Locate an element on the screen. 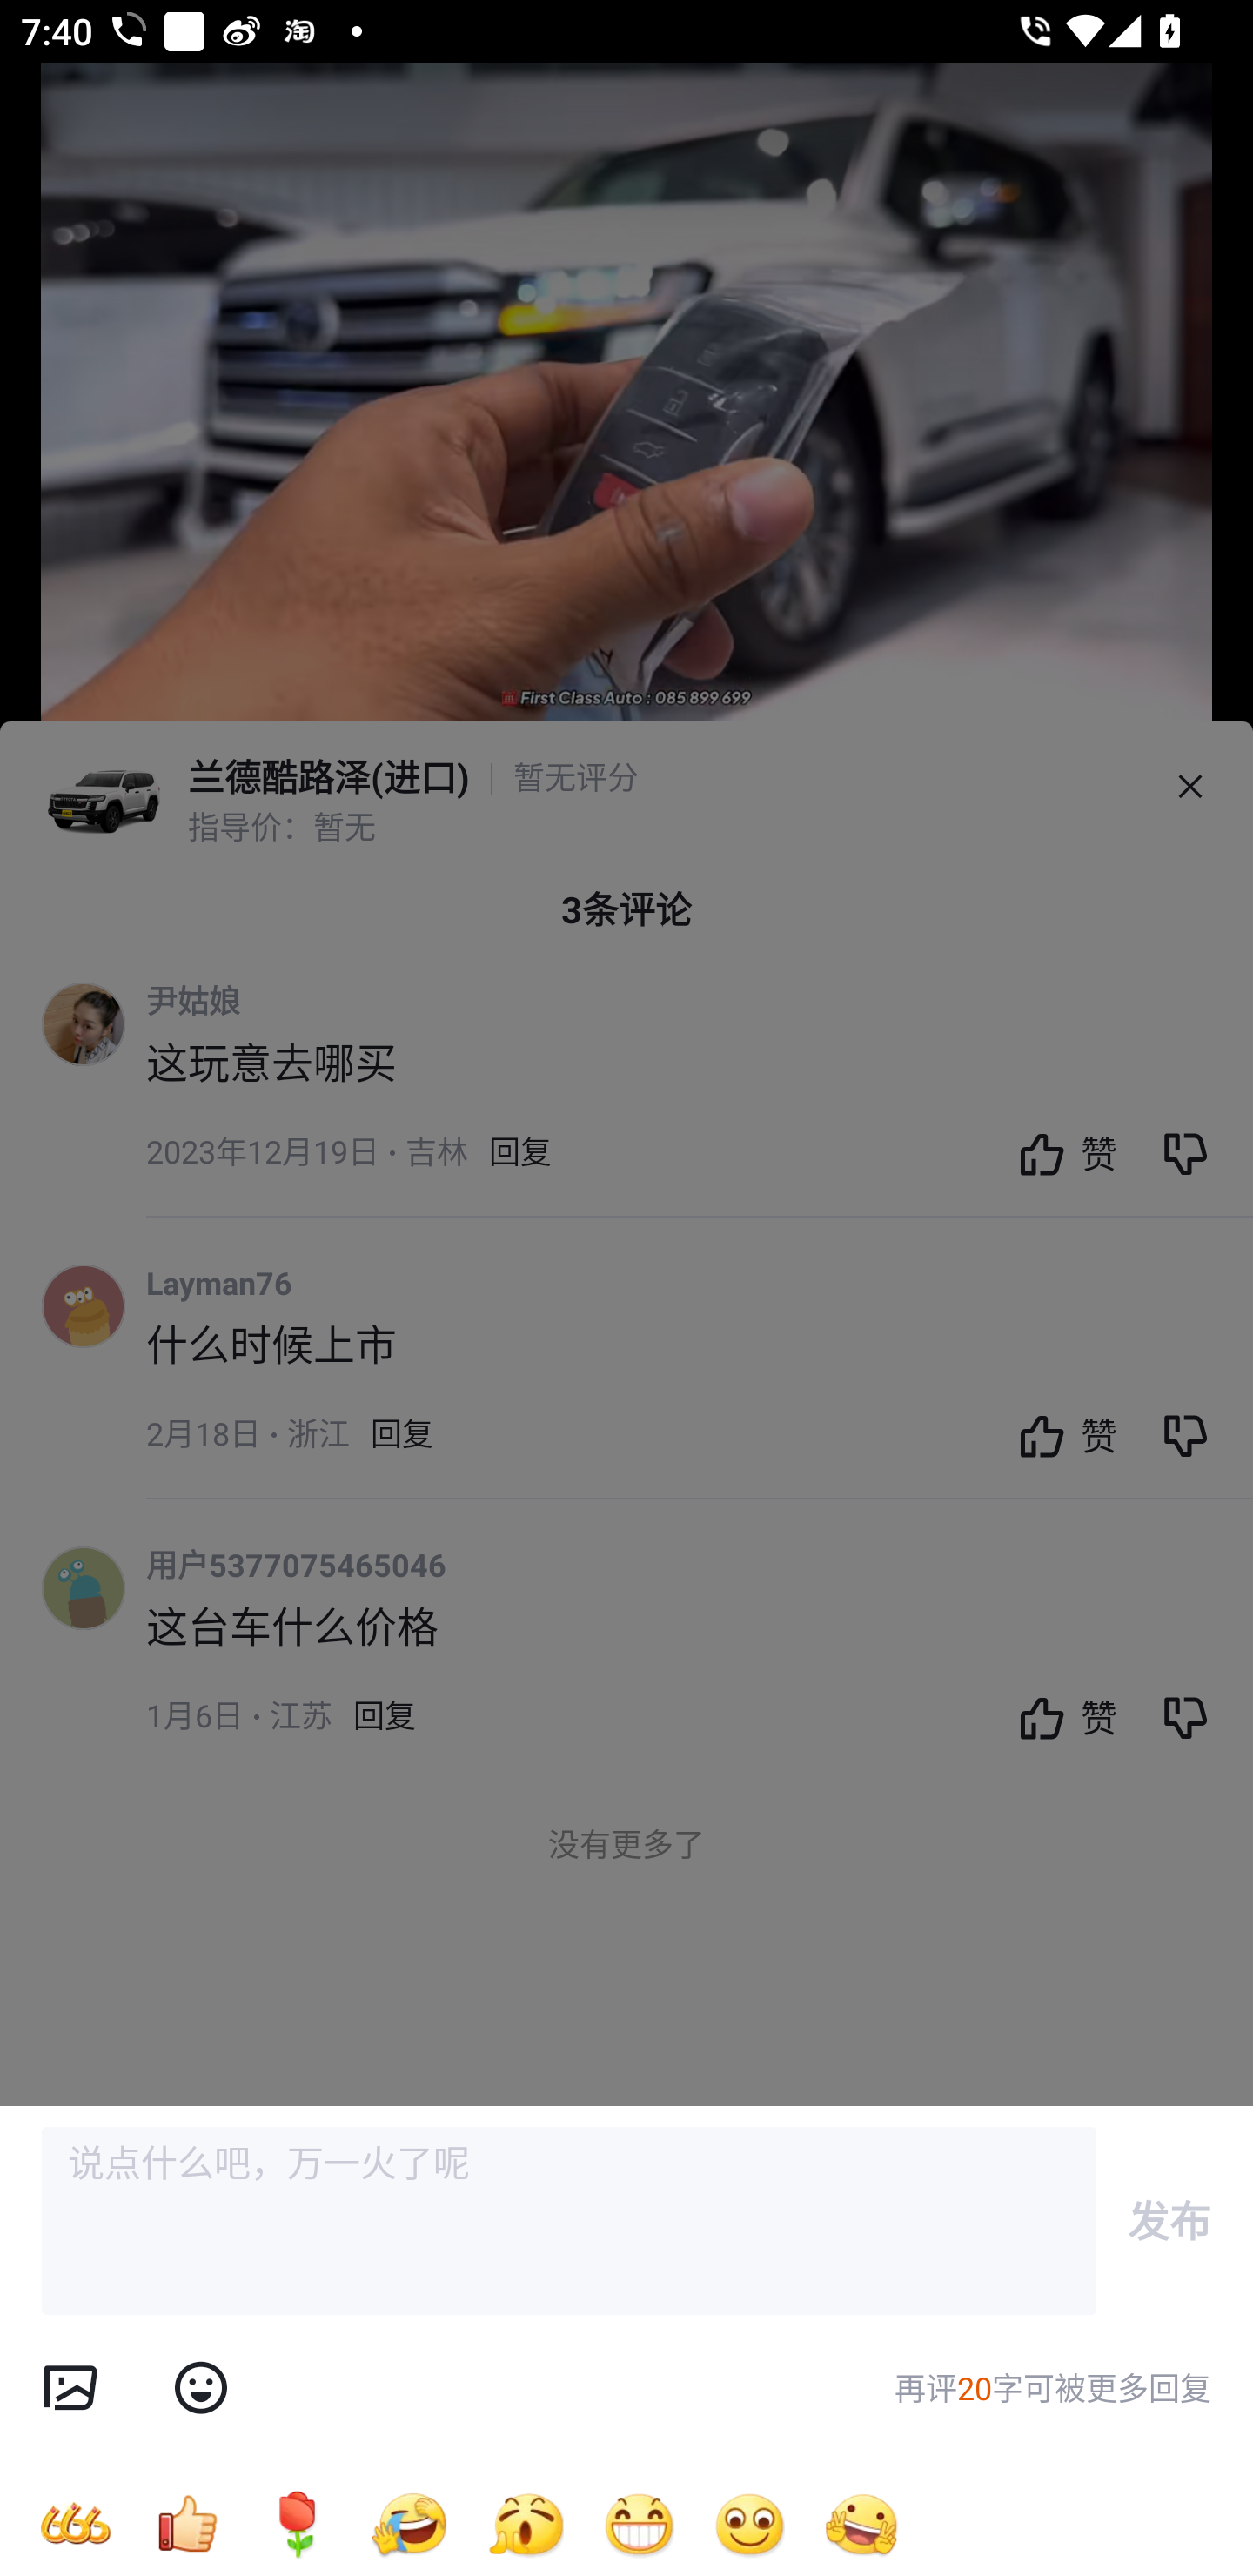 This screenshot has width=1253, height=2576. 说点什么吧，万一火了呢 is located at coordinates (569, 2221).